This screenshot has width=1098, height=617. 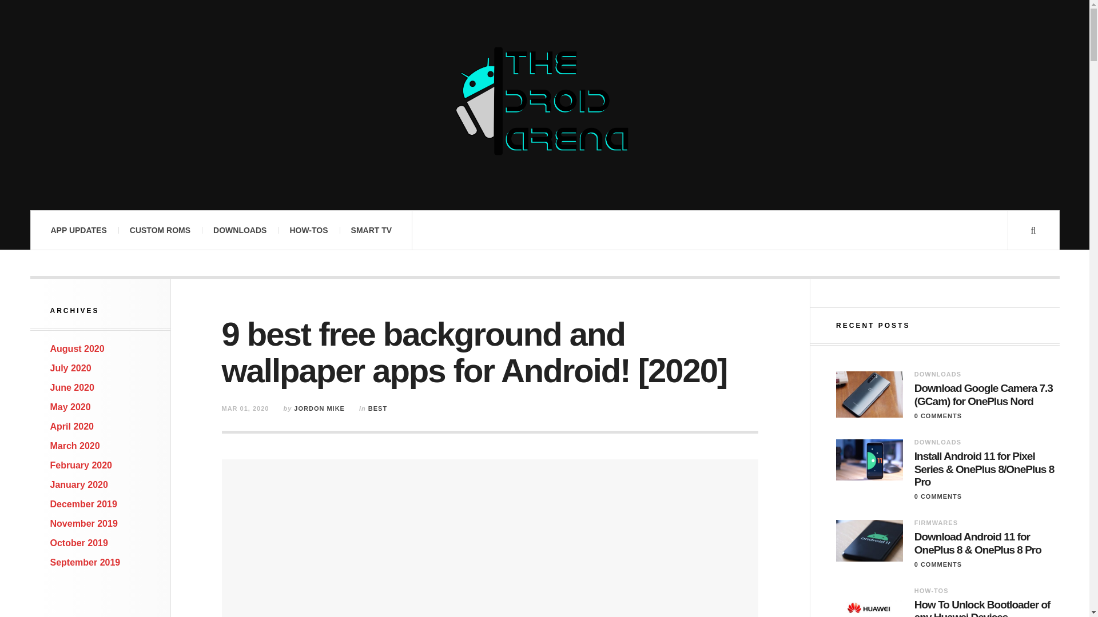 What do you see at coordinates (377, 408) in the screenshot?
I see `BEST` at bounding box center [377, 408].